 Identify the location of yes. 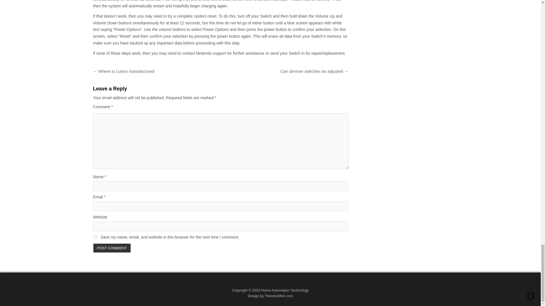
(95, 237).